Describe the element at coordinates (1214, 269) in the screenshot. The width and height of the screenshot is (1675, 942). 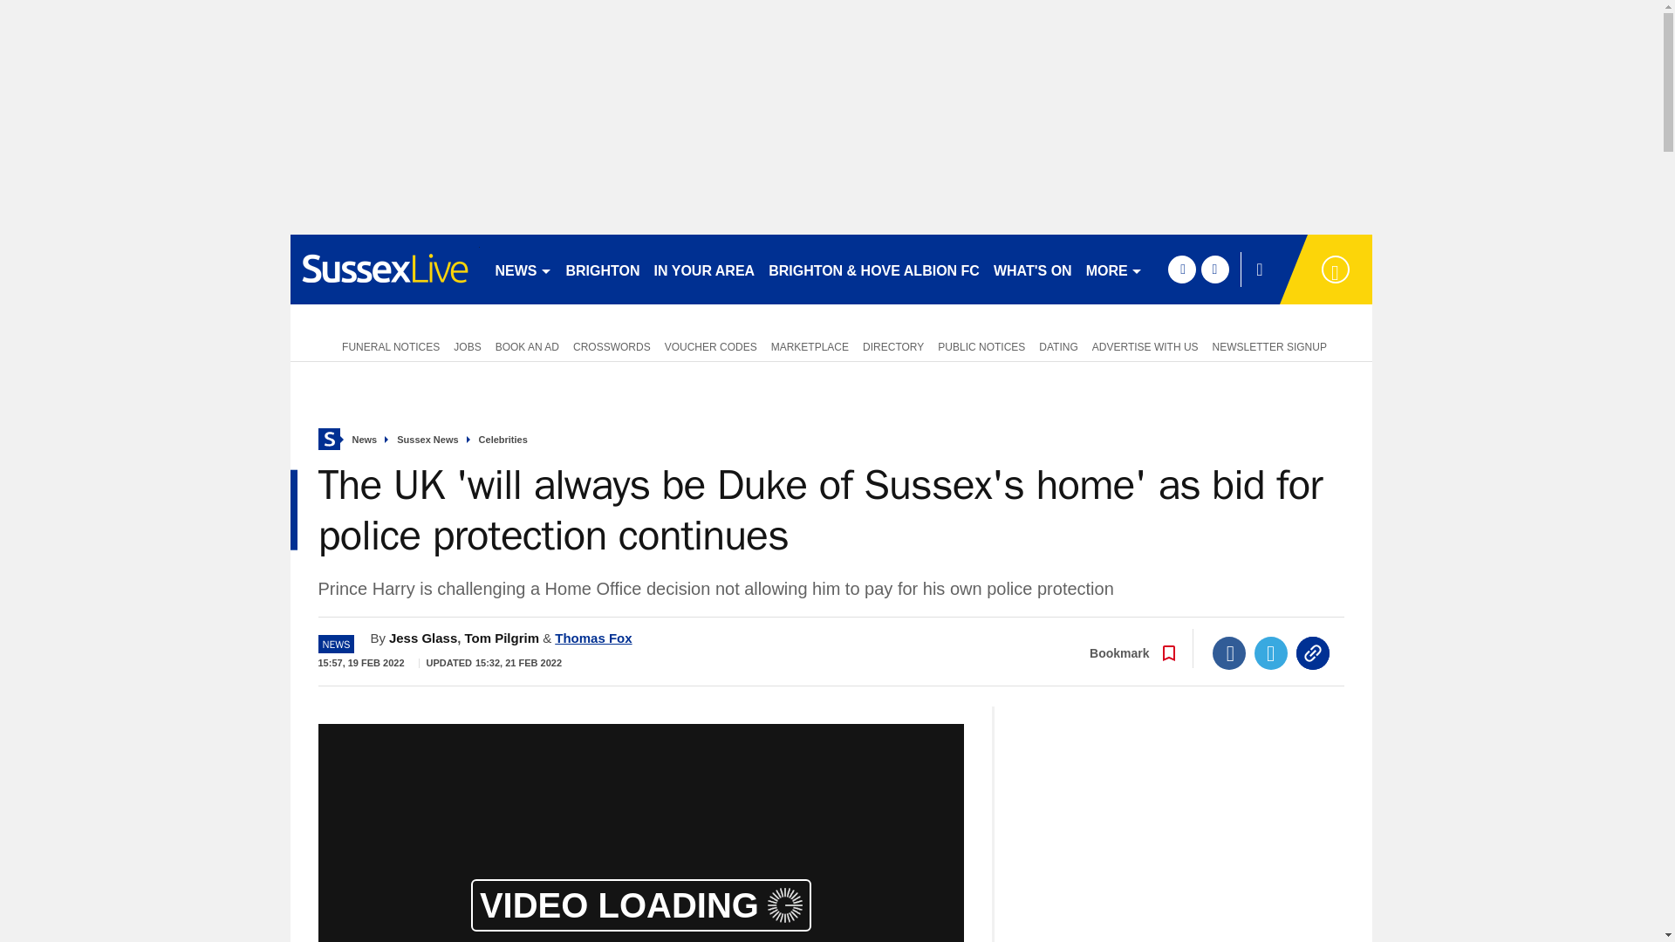
I see `twitter` at that location.